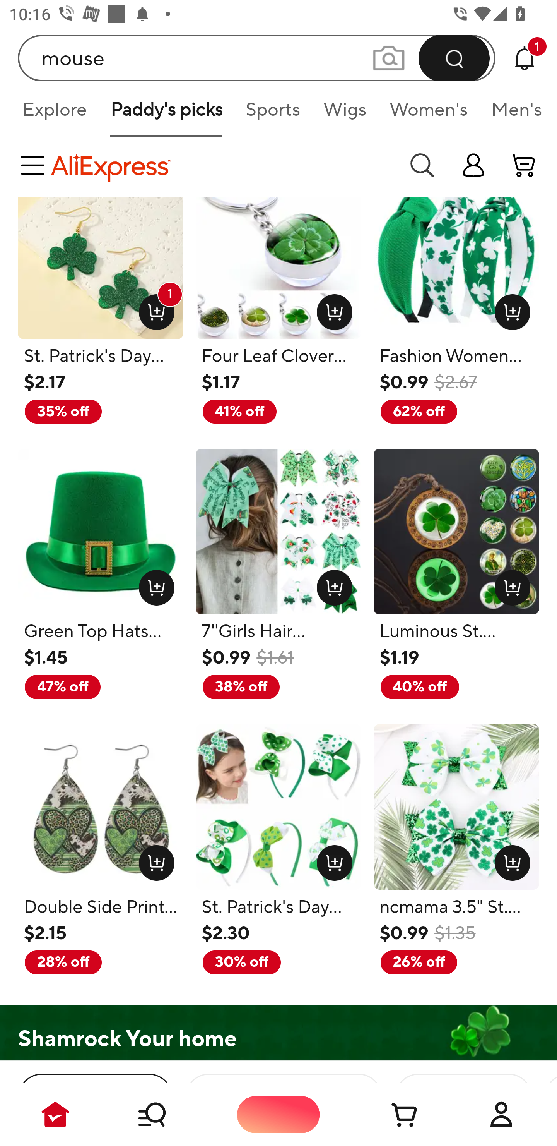 This screenshot has height=1146, width=557. Describe the element at coordinates (35, 165) in the screenshot. I see `category` at that location.